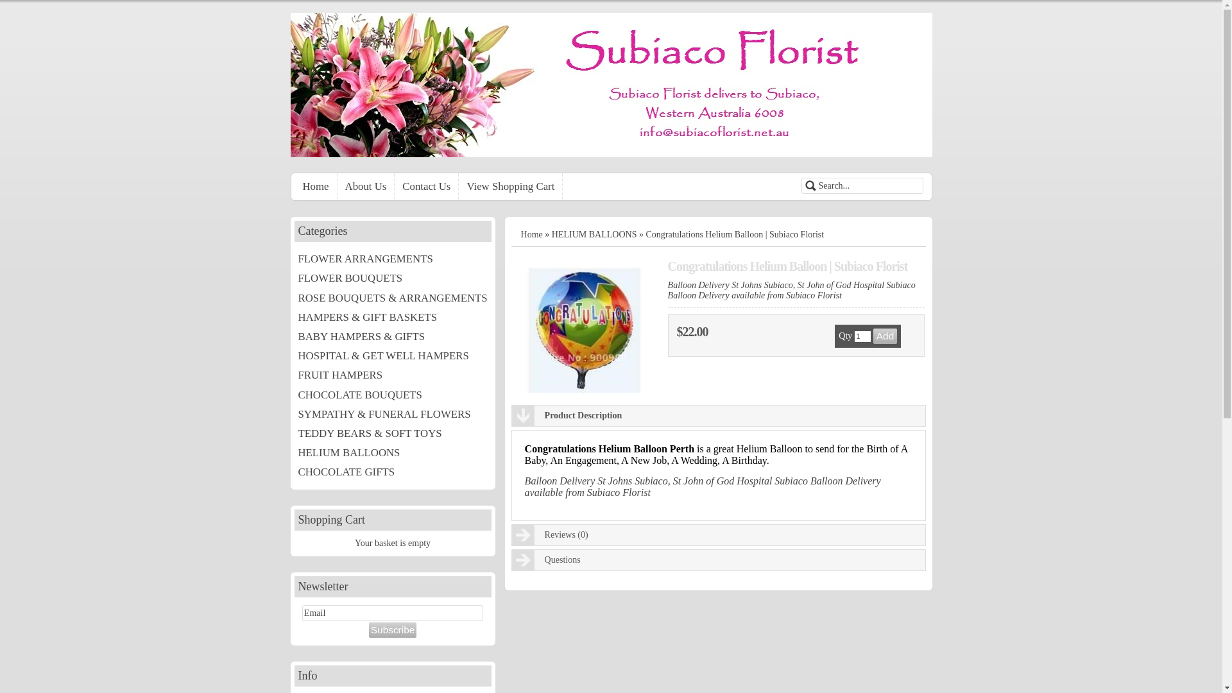 This screenshot has width=1232, height=693. I want to click on Contact Us, so click(427, 186).